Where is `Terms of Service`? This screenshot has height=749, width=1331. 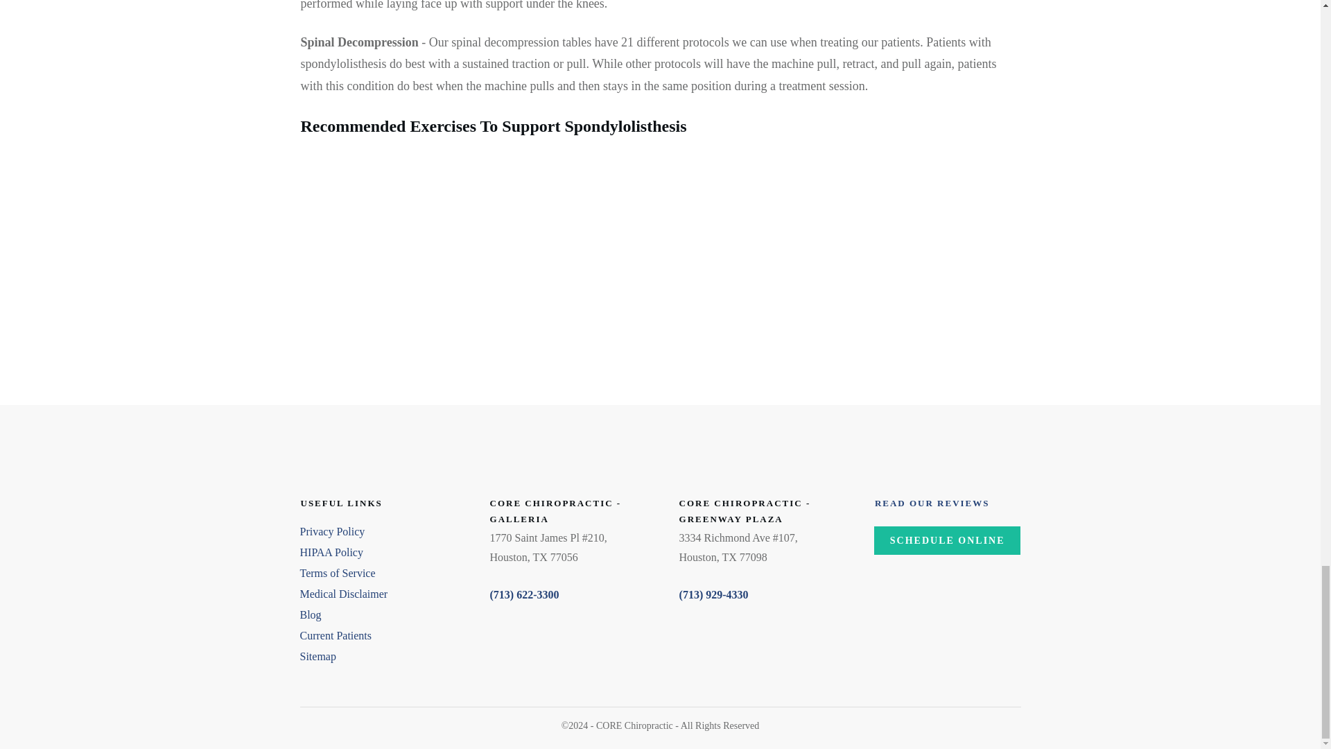
Terms of Service is located at coordinates (337, 573).